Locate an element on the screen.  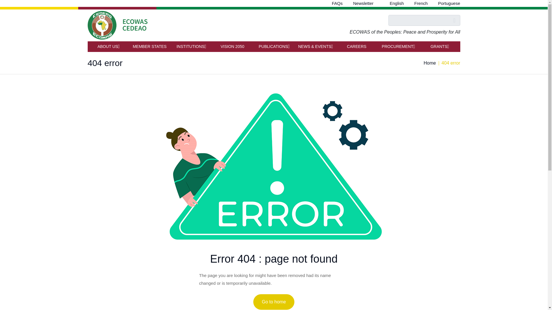
Newsletter is located at coordinates (363, 3).